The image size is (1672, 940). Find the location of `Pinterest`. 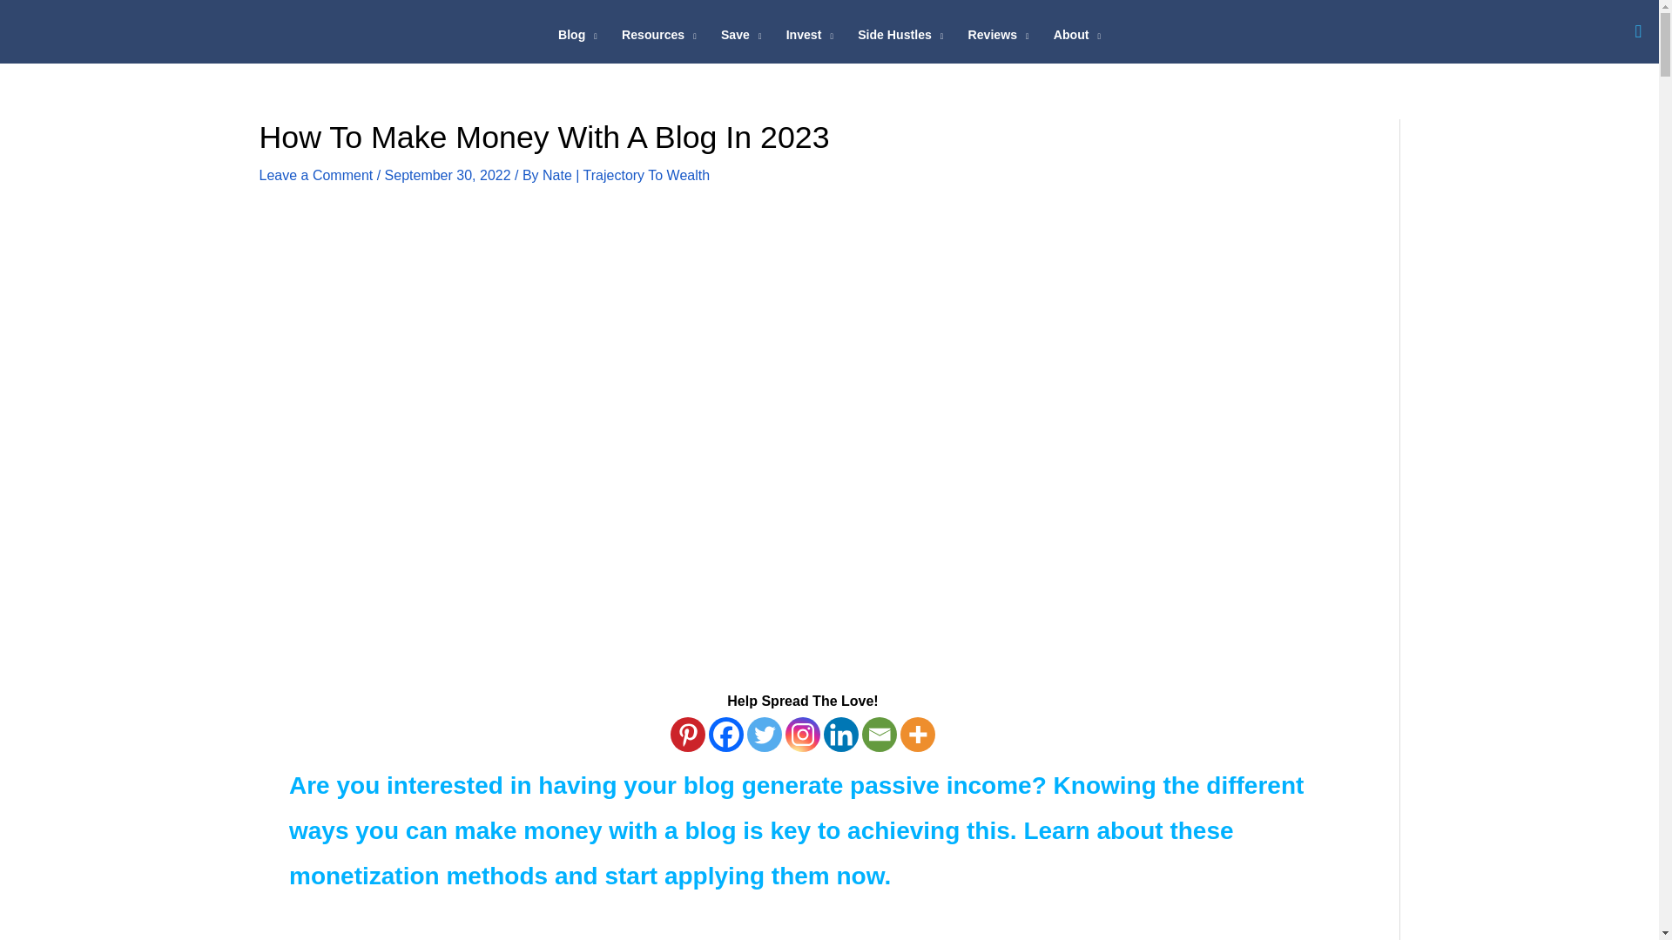

Pinterest is located at coordinates (688, 735).